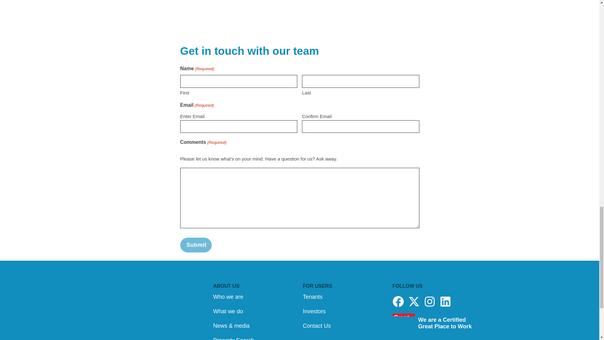  I want to click on Who we are, so click(255, 297).